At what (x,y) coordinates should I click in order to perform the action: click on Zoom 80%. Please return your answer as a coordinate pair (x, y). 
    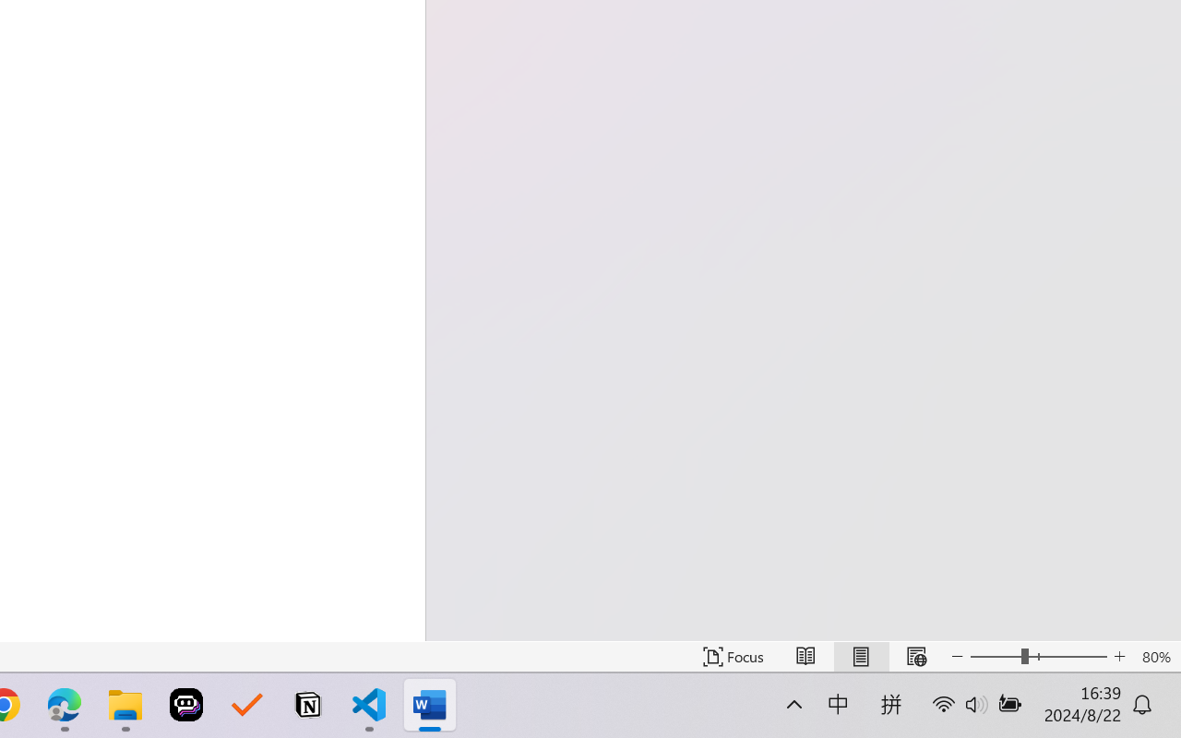
    Looking at the image, I should click on (1157, 657).